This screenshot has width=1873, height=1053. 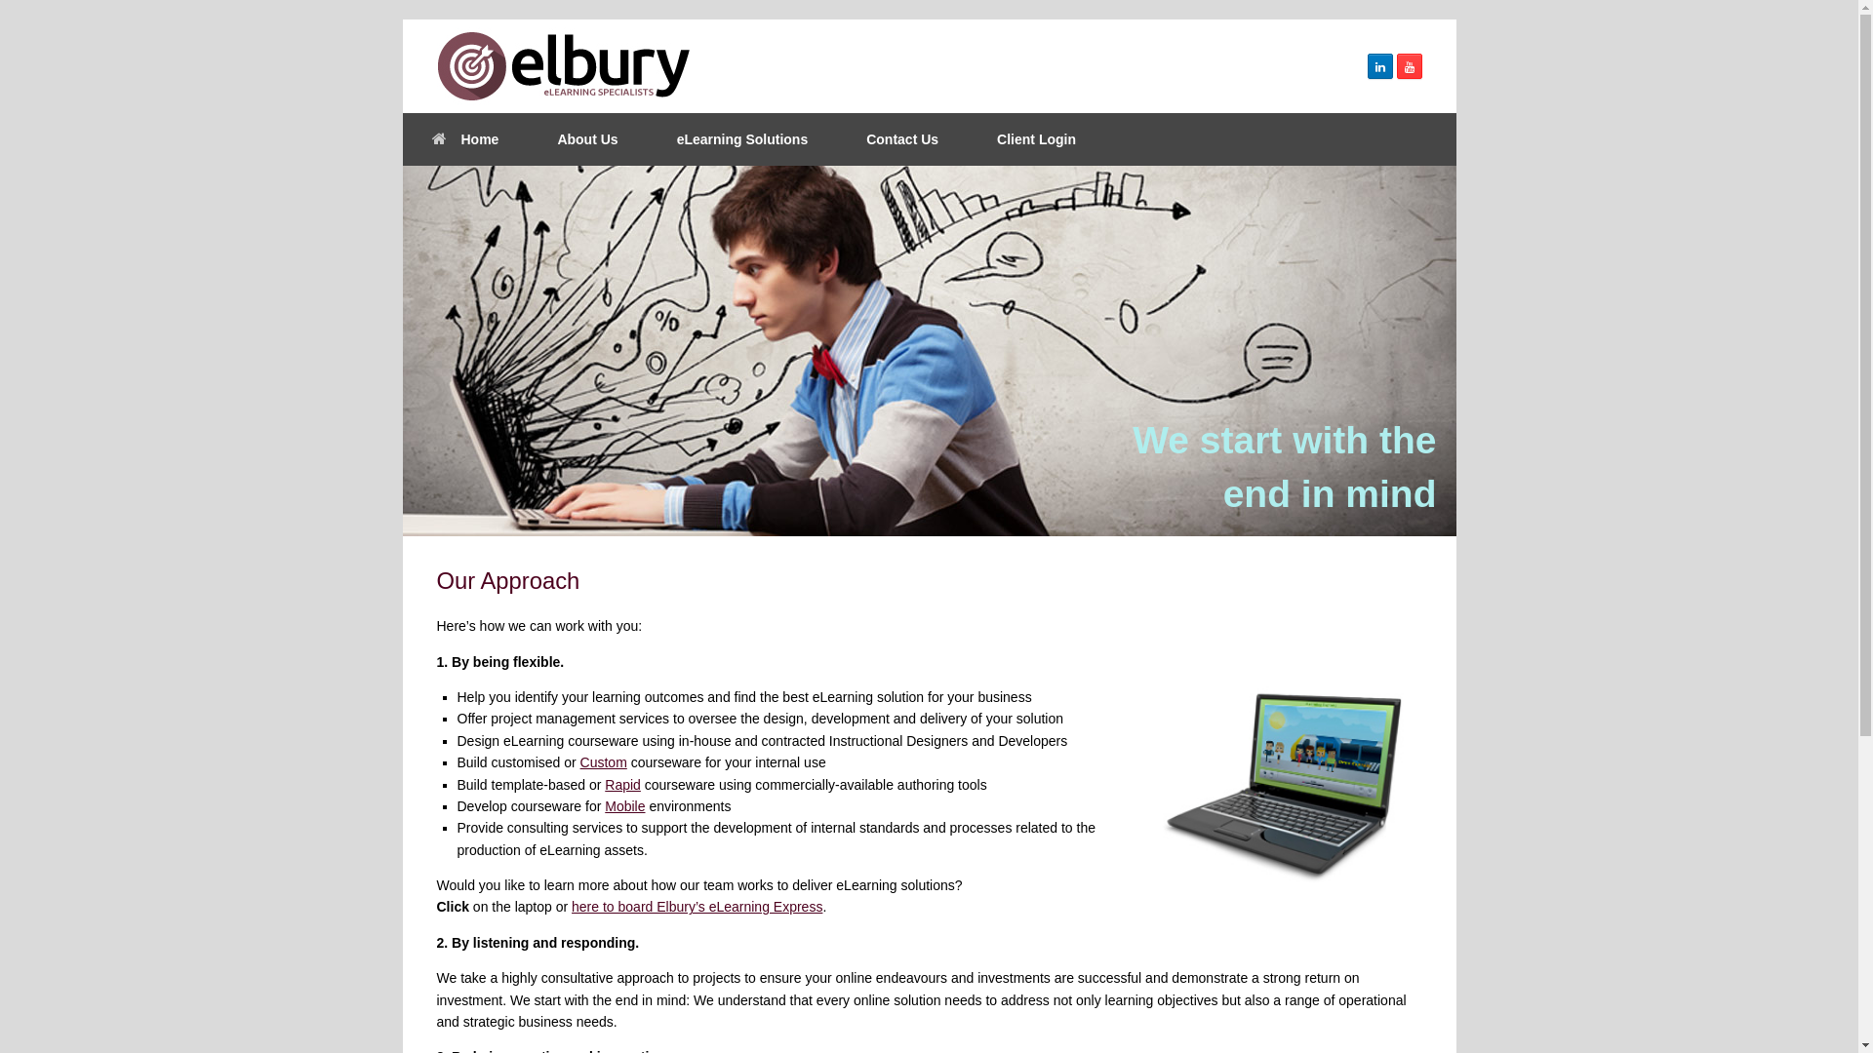 I want to click on Custom, so click(x=604, y=762).